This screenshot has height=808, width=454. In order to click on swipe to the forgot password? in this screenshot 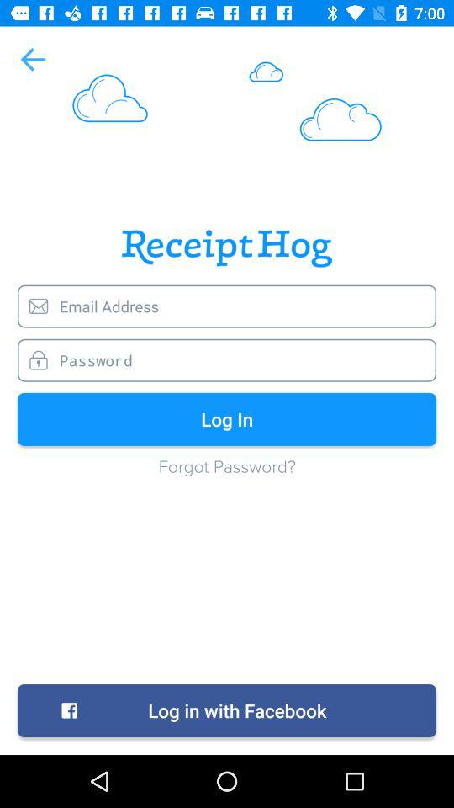, I will do `click(227, 475)`.